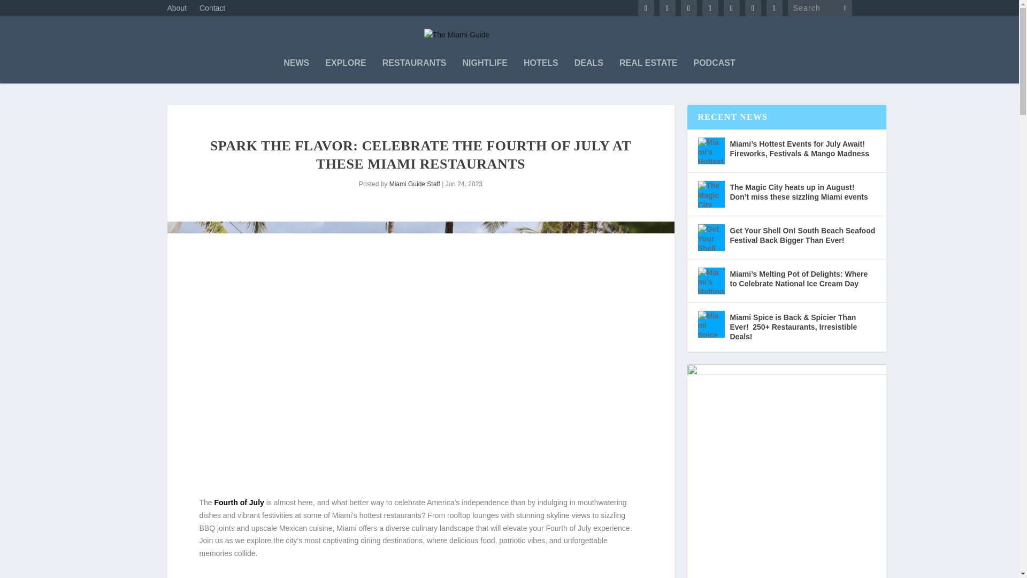 The width and height of the screenshot is (1027, 578). Describe the element at coordinates (485, 71) in the screenshot. I see `NIGHTLIFE` at that location.